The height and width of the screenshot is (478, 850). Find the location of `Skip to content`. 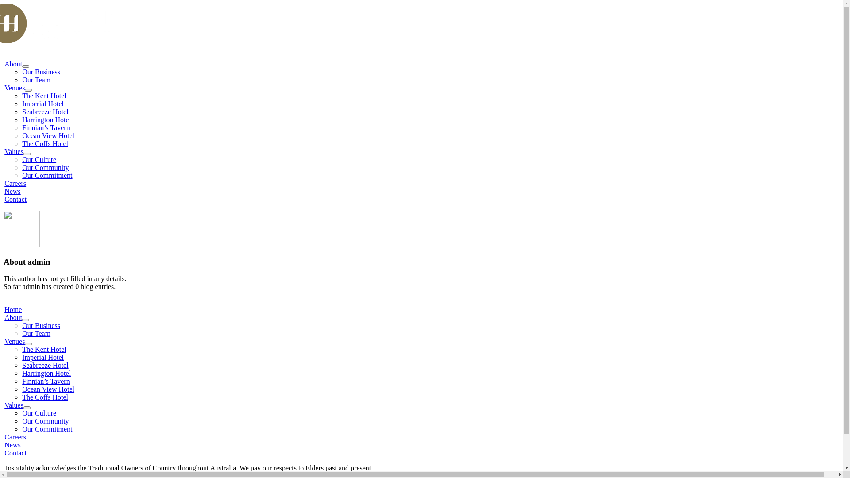

Skip to content is located at coordinates (4, 4).